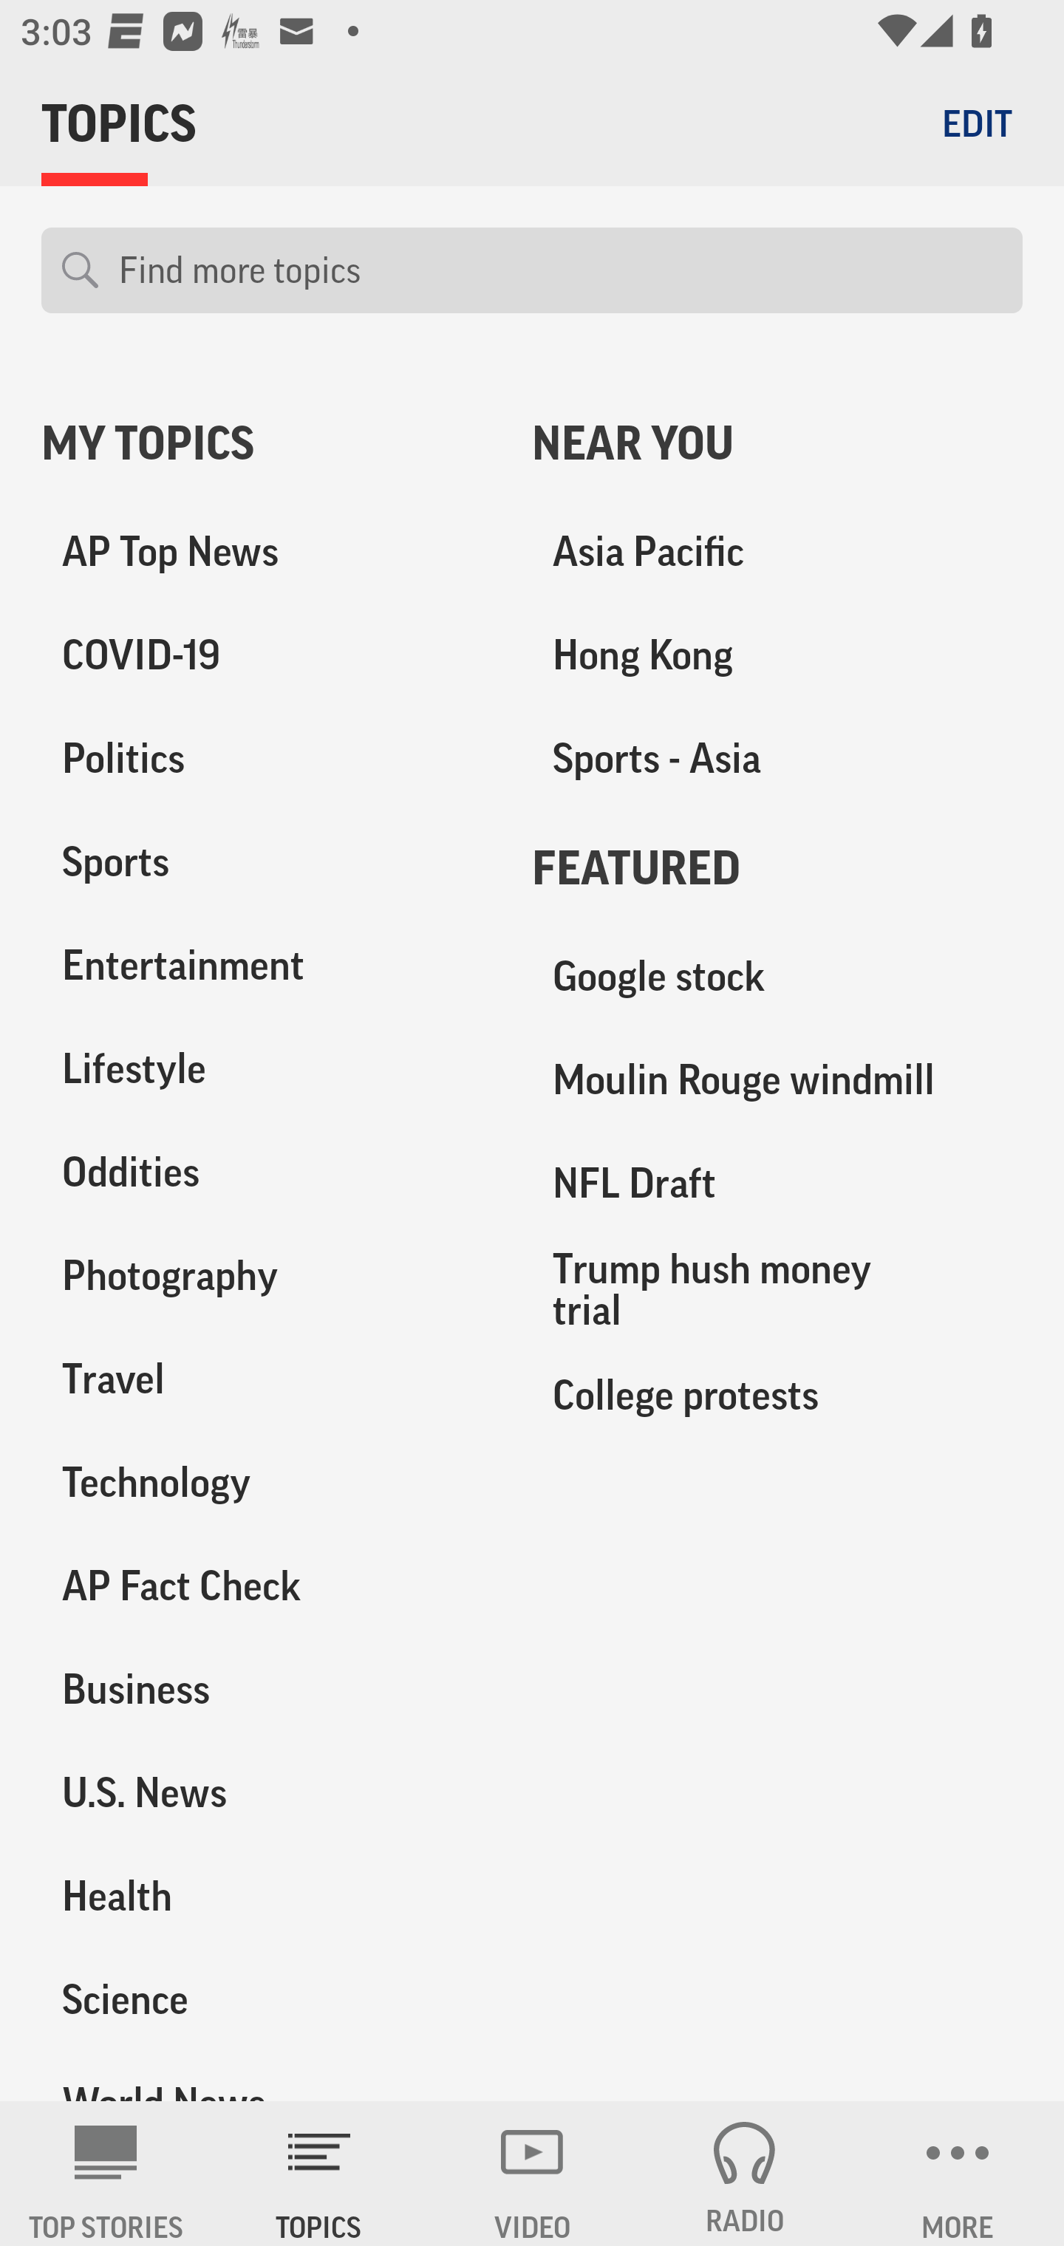  I want to click on Moulin Rouge windmill, so click(777, 1080).